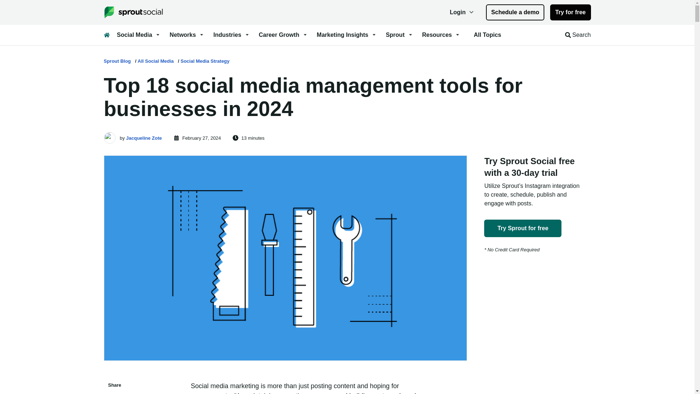 The width and height of the screenshot is (700, 394). I want to click on Open Resources menu, so click(441, 35).